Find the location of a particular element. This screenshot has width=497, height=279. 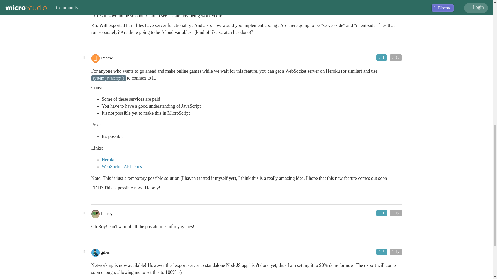

Jmeow is located at coordinates (107, 58).